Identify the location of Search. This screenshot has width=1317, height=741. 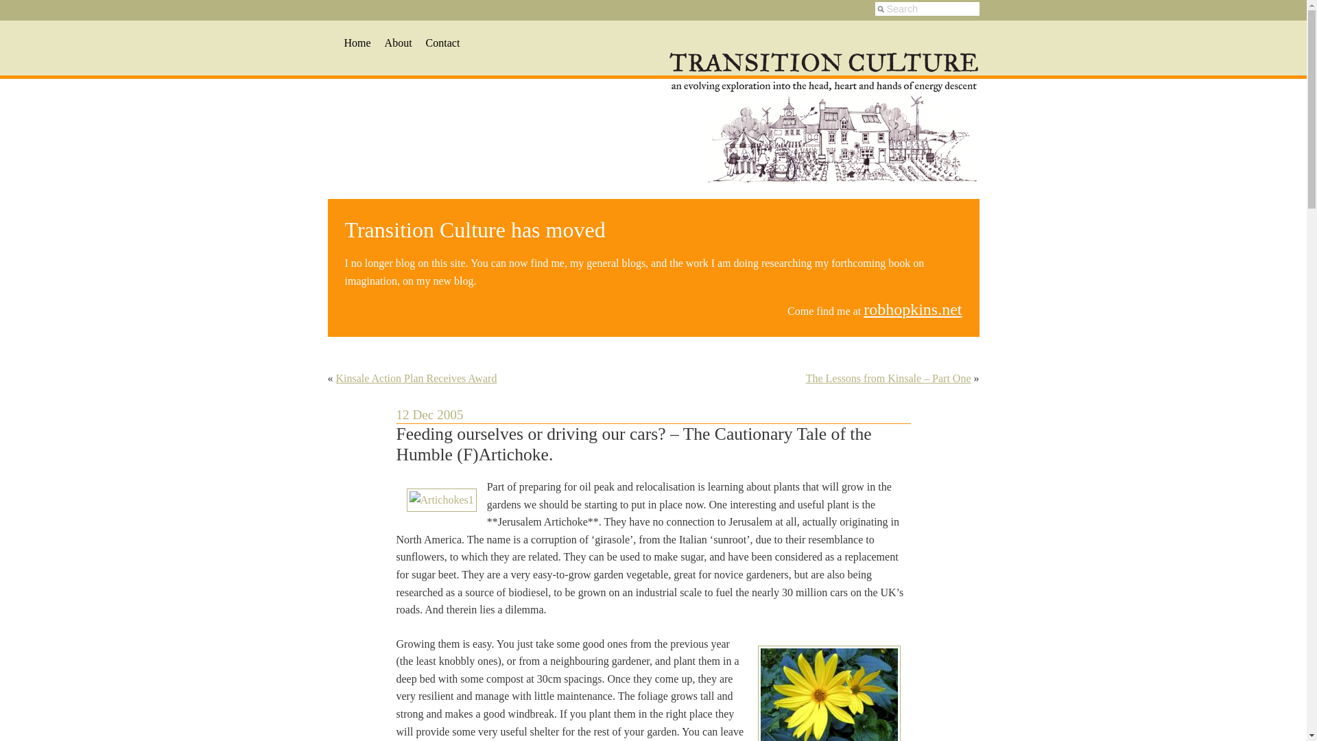
(927, 8).